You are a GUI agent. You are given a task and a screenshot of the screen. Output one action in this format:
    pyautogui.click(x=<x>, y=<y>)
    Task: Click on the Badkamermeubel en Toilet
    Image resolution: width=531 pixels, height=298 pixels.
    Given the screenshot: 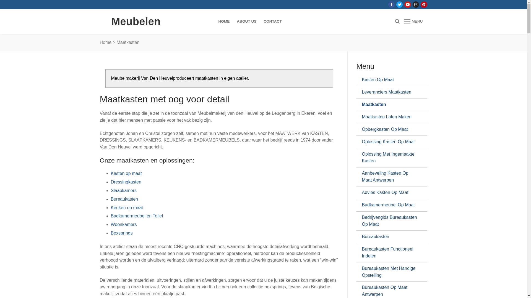 What is the action you would take?
    pyautogui.click(x=137, y=216)
    